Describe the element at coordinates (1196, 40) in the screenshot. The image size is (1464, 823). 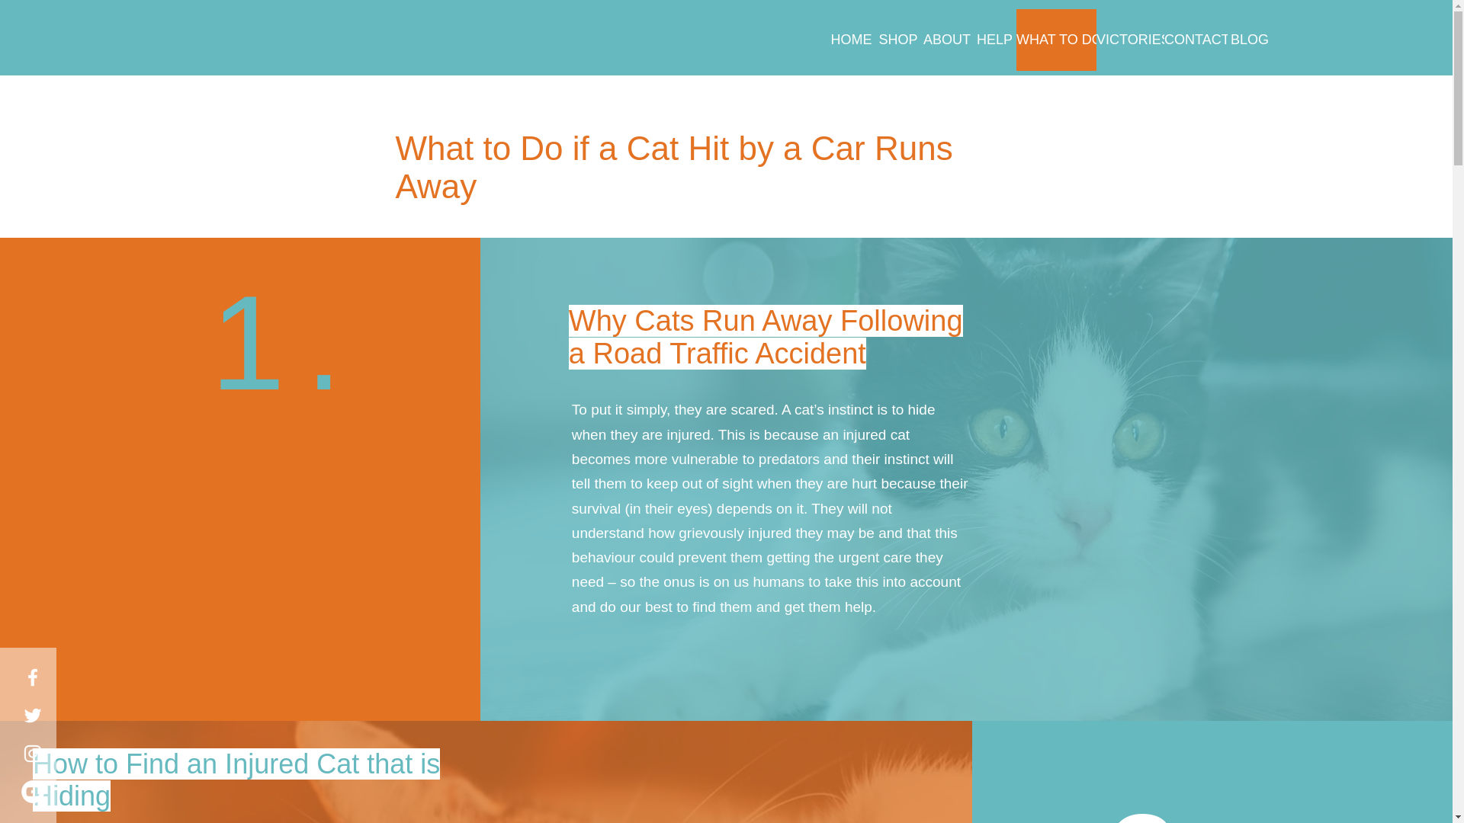
I see `CONTACT` at that location.